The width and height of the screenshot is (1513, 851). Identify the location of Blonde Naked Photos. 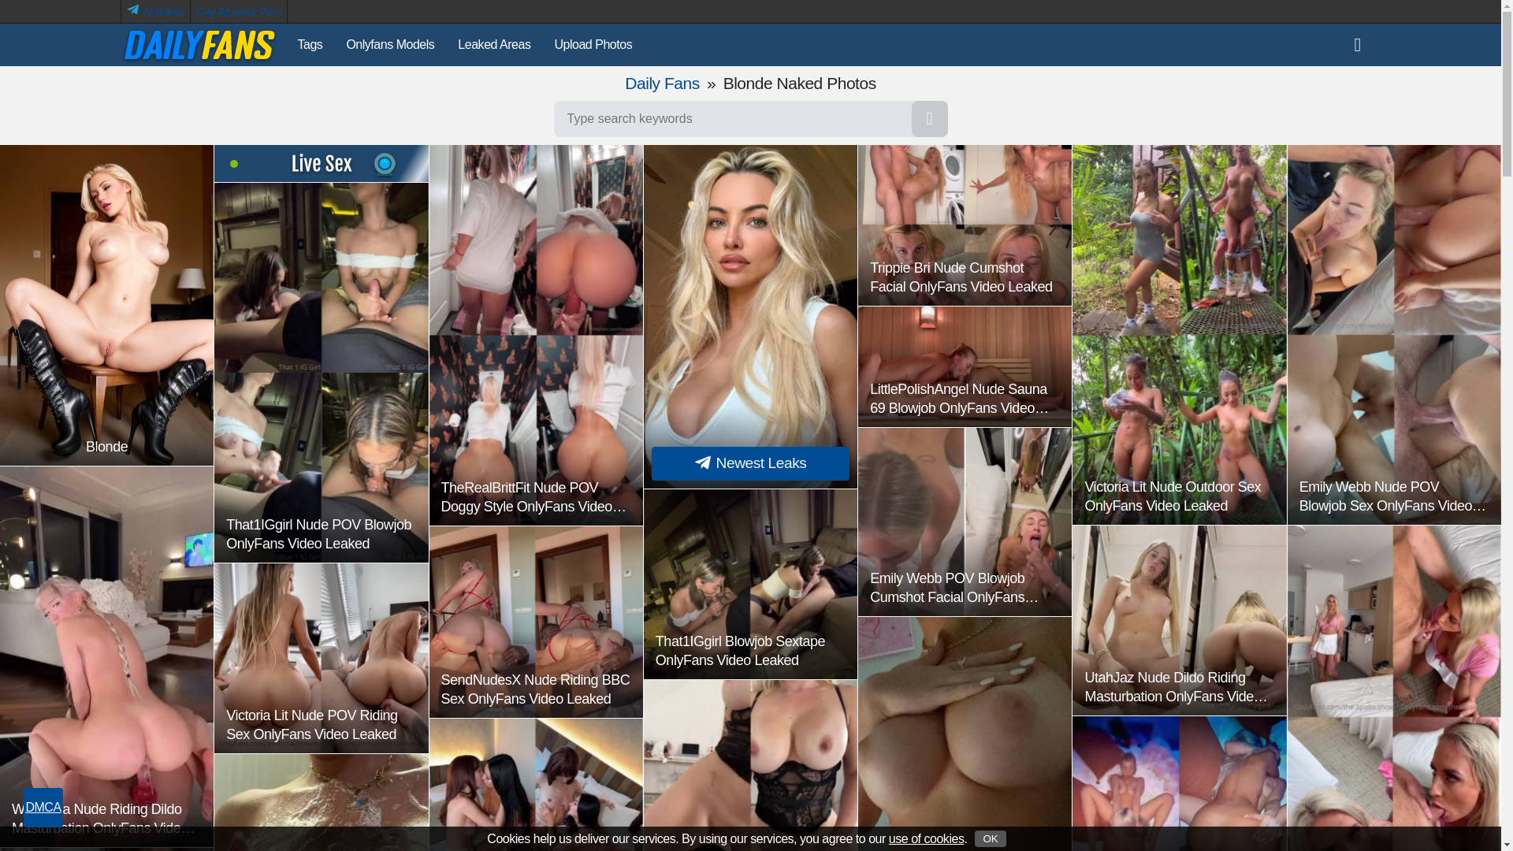
(662, 82).